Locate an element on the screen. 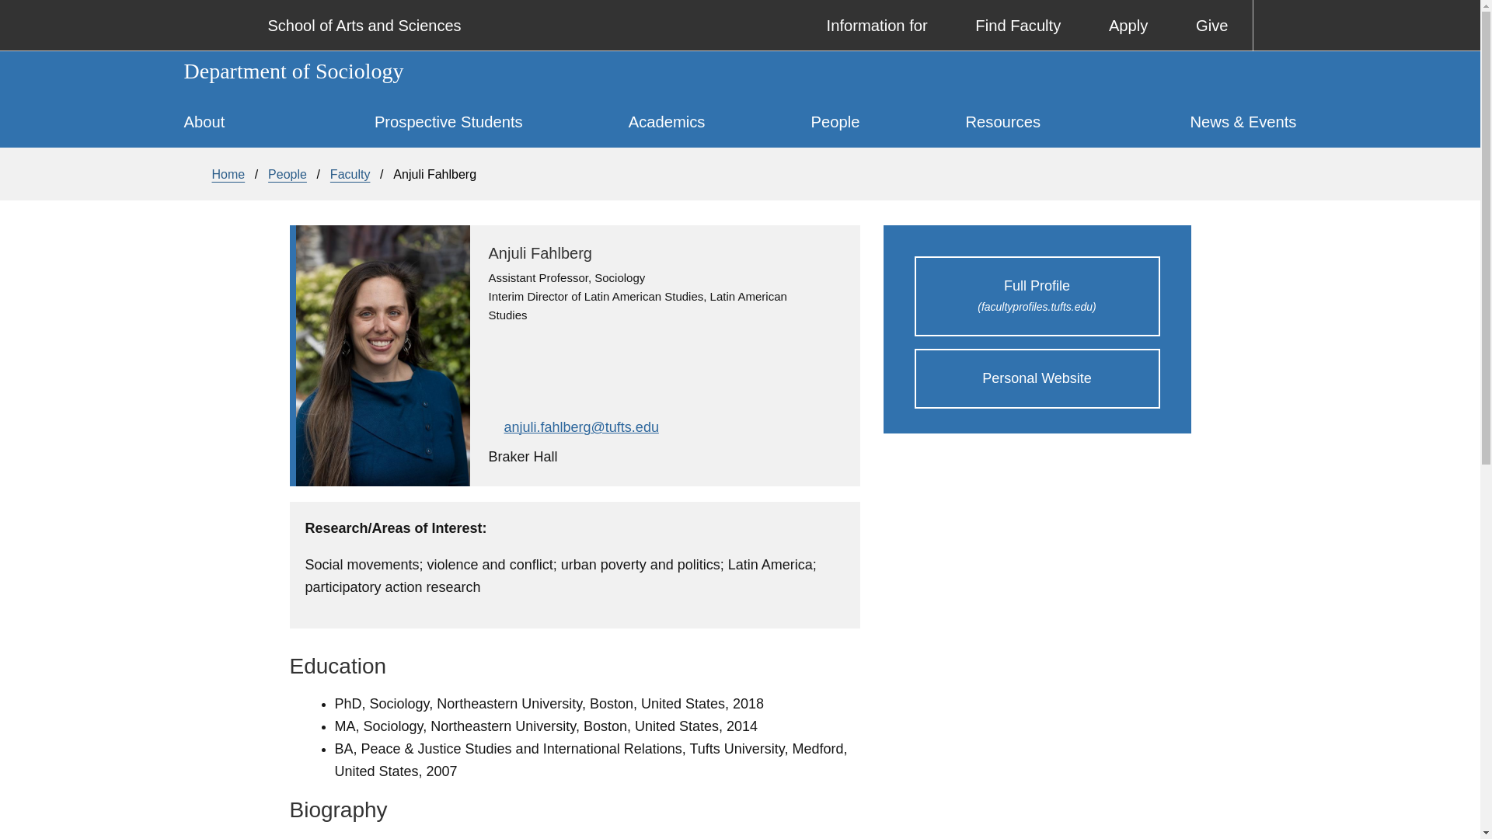 Image resolution: width=1492 pixels, height=839 pixels. Resources is located at coordinates (1002, 123).